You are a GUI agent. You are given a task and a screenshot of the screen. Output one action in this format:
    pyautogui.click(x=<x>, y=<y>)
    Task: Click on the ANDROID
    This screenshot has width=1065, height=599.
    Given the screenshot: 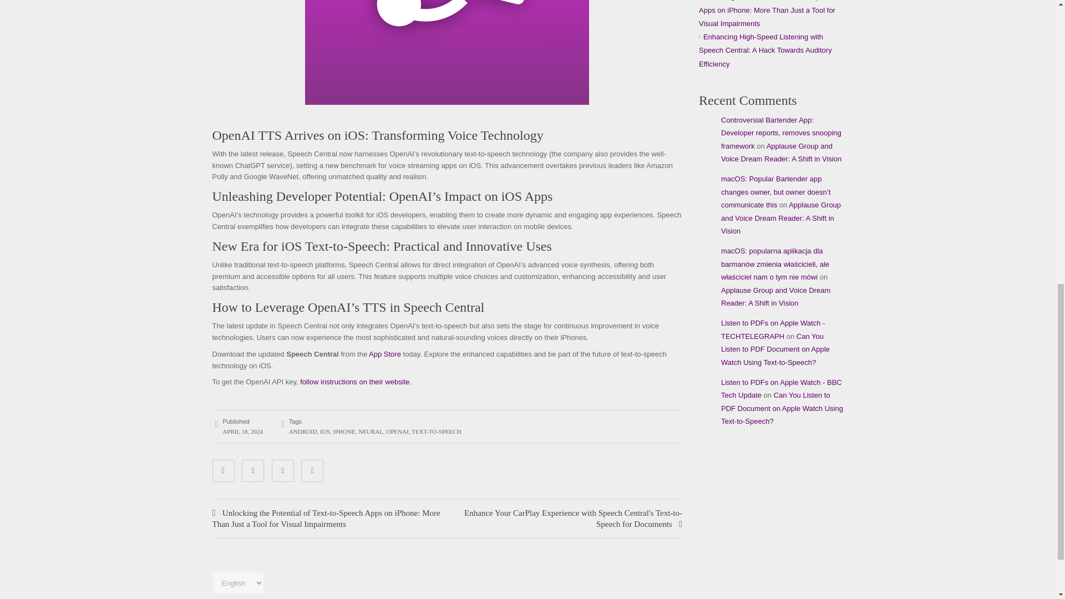 What is the action you would take?
    pyautogui.click(x=303, y=432)
    